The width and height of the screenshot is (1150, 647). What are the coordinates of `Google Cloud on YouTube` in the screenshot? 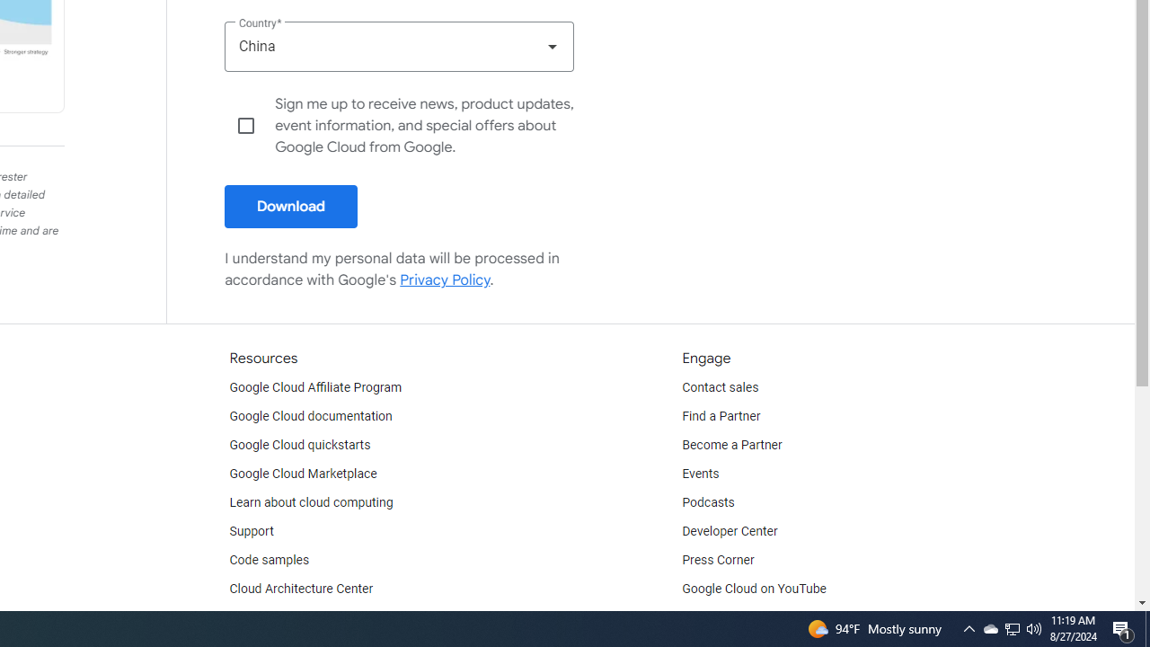 It's located at (755, 589).